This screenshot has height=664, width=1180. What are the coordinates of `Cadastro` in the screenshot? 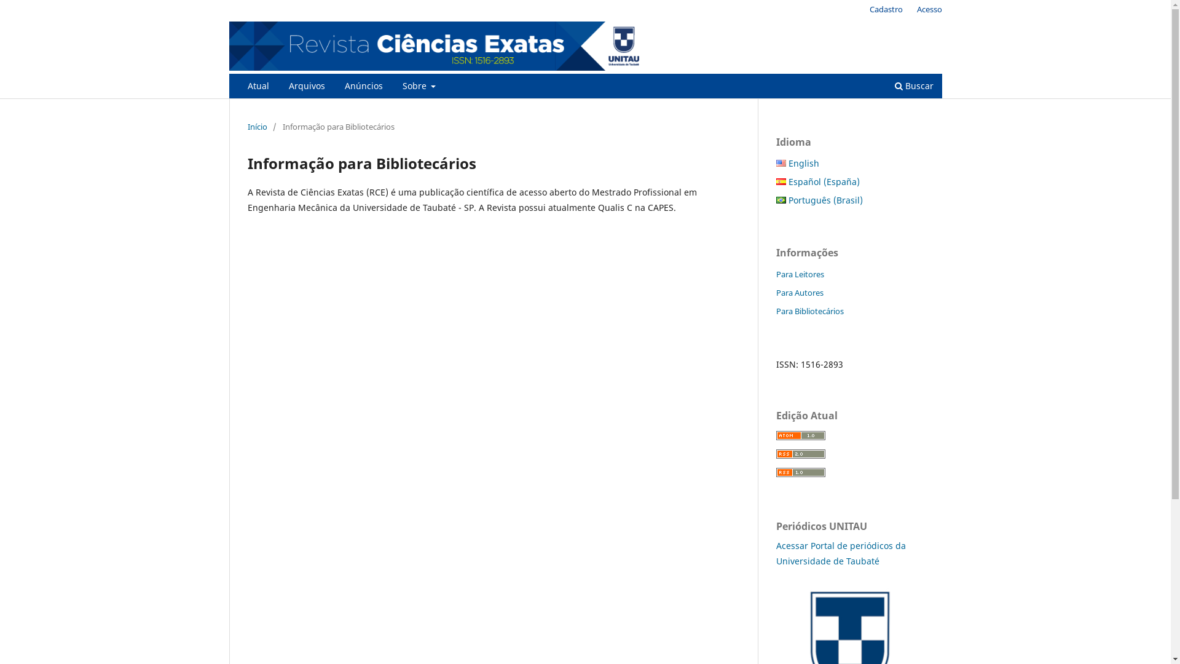 It's located at (886, 9).